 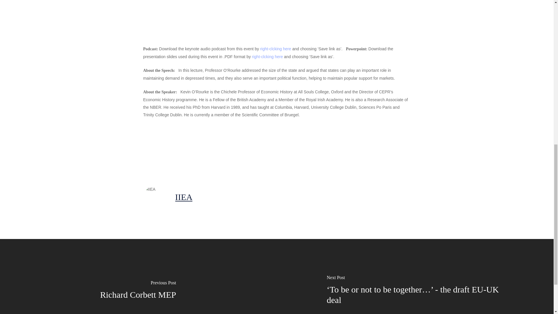 What do you see at coordinates (184, 197) in the screenshot?
I see `IIEA` at bounding box center [184, 197].